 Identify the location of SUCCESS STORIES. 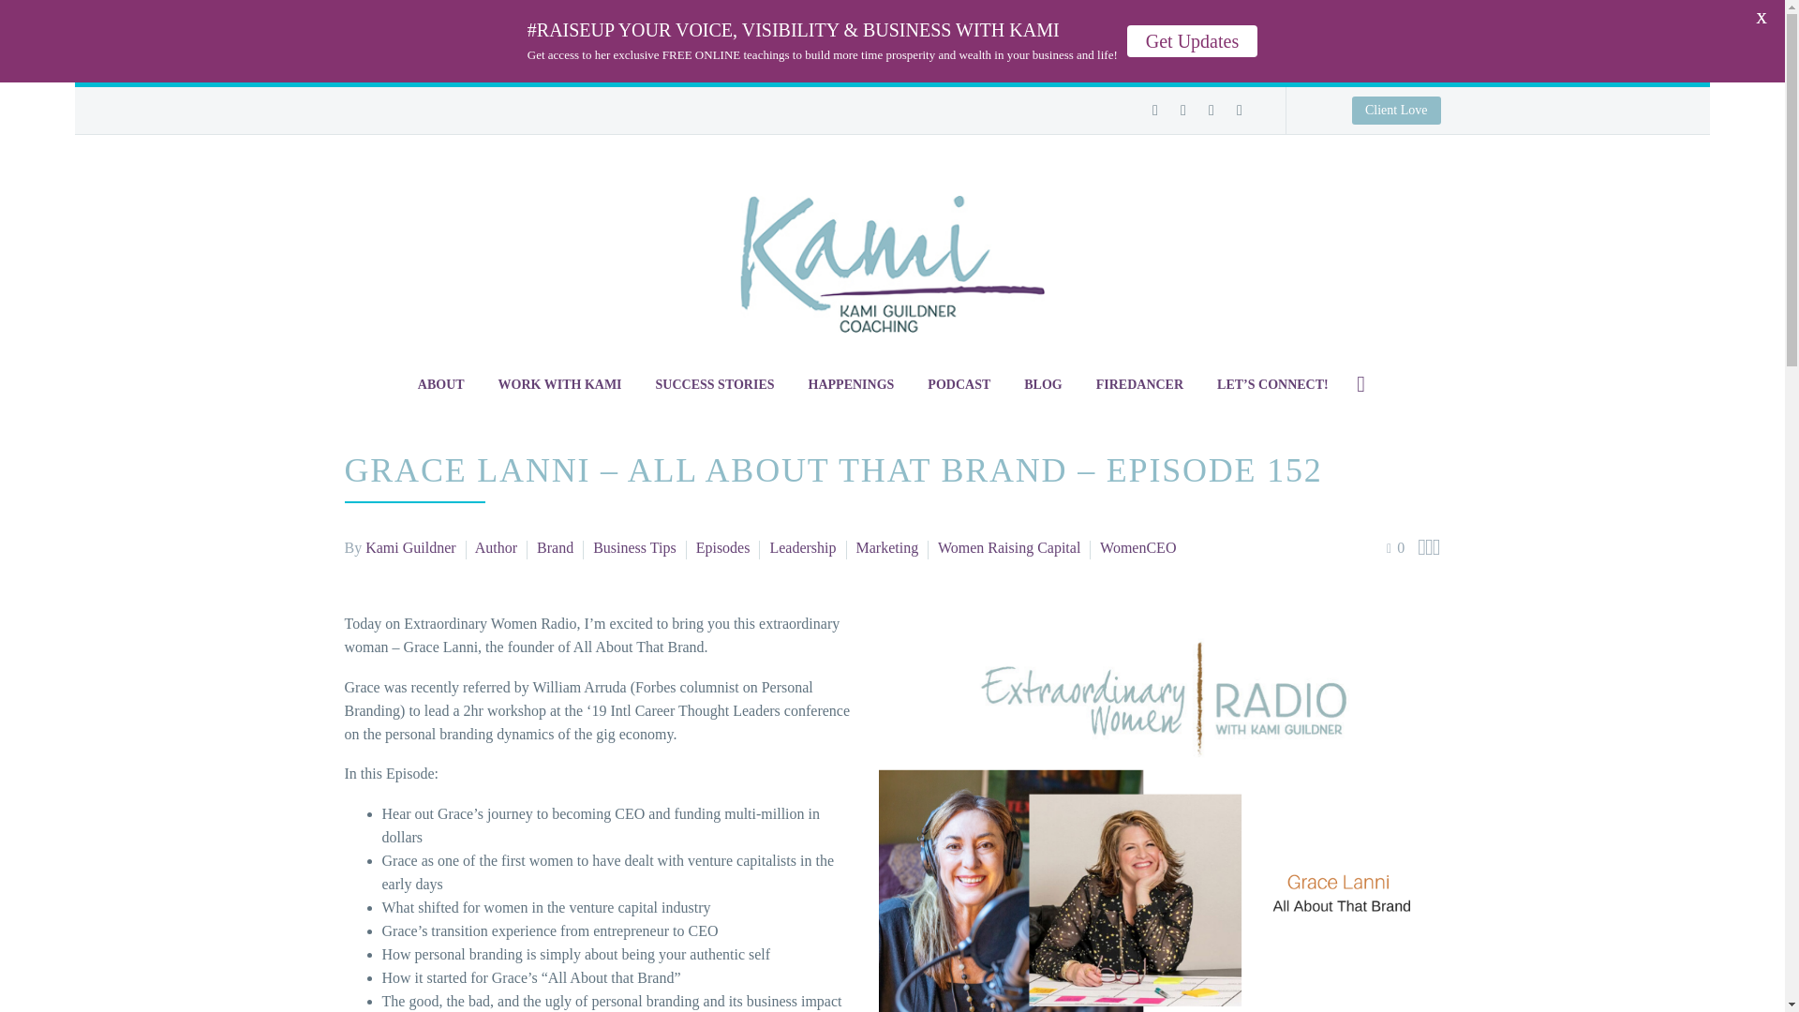
(716, 384).